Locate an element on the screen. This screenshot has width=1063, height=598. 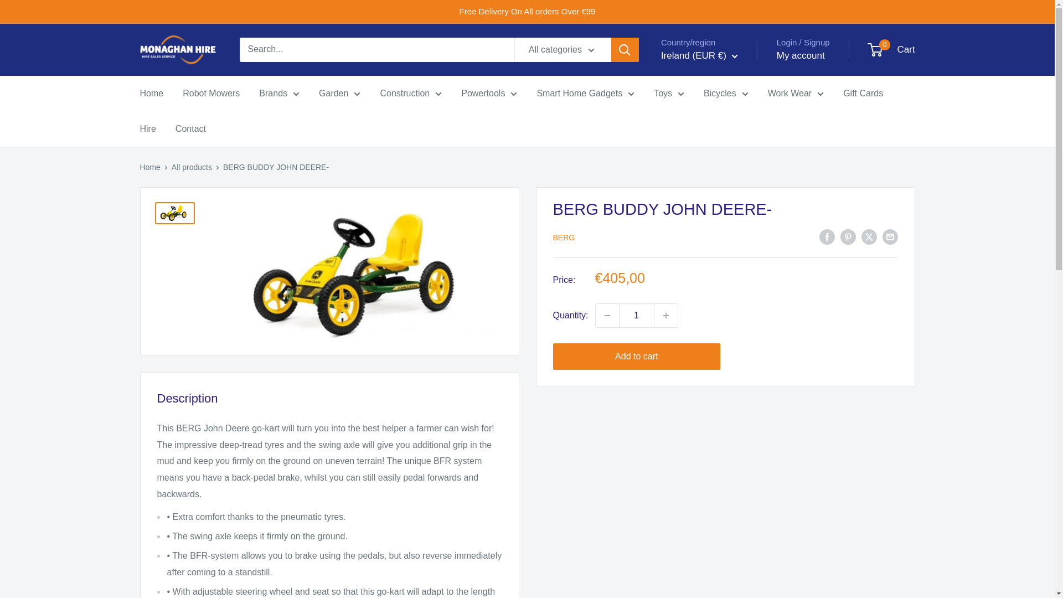
Decrease quantity by 1 is located at coordinates (607, 315).